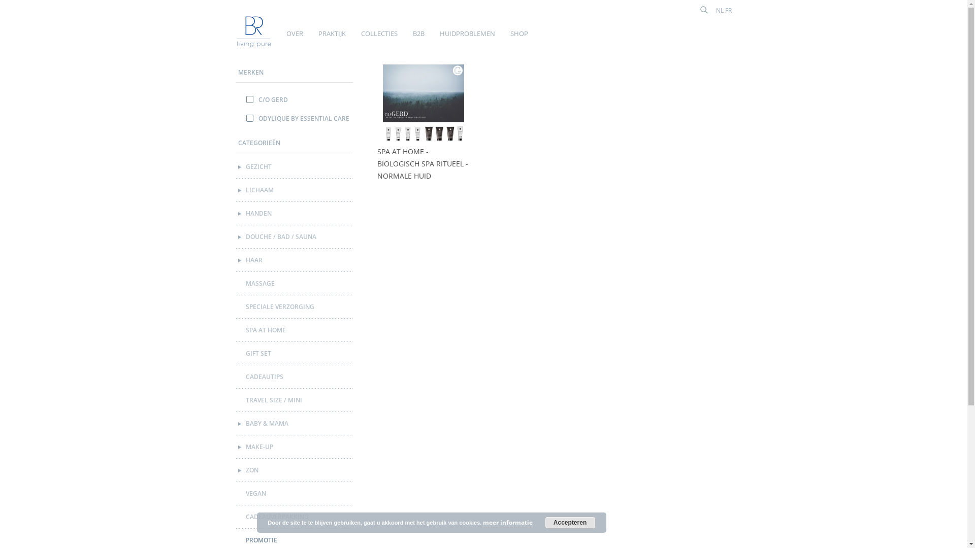  Describe the element at coordinates (295, 307) in the screenshot. I see `SPECIALE VERZORGING` at that location.